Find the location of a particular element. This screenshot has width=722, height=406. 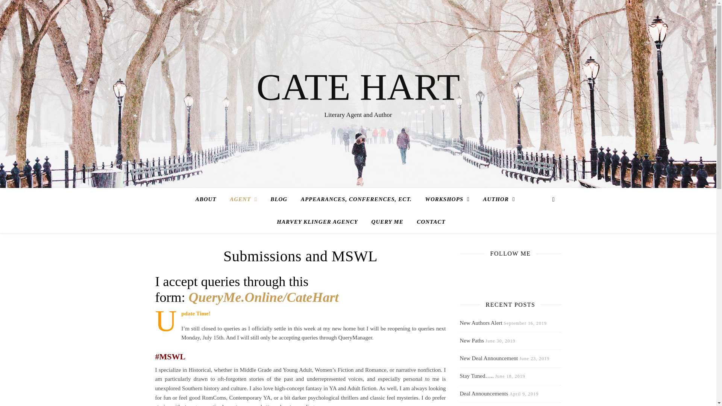

Facebook is located at coordinates (465, 269).